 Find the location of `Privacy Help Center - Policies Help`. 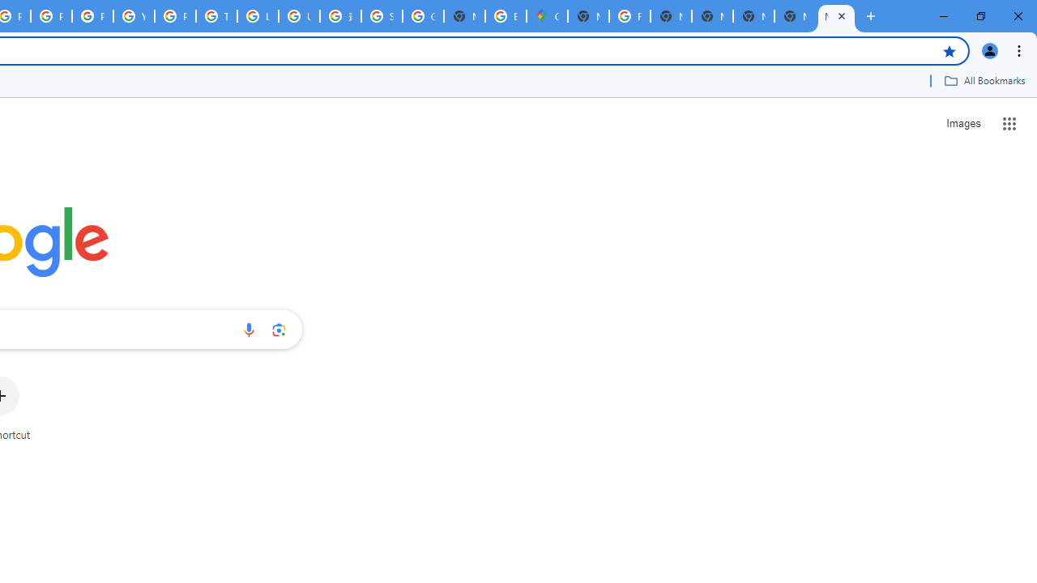

Privacy Help Center - Policies Help is located at coordinates (52, 16).